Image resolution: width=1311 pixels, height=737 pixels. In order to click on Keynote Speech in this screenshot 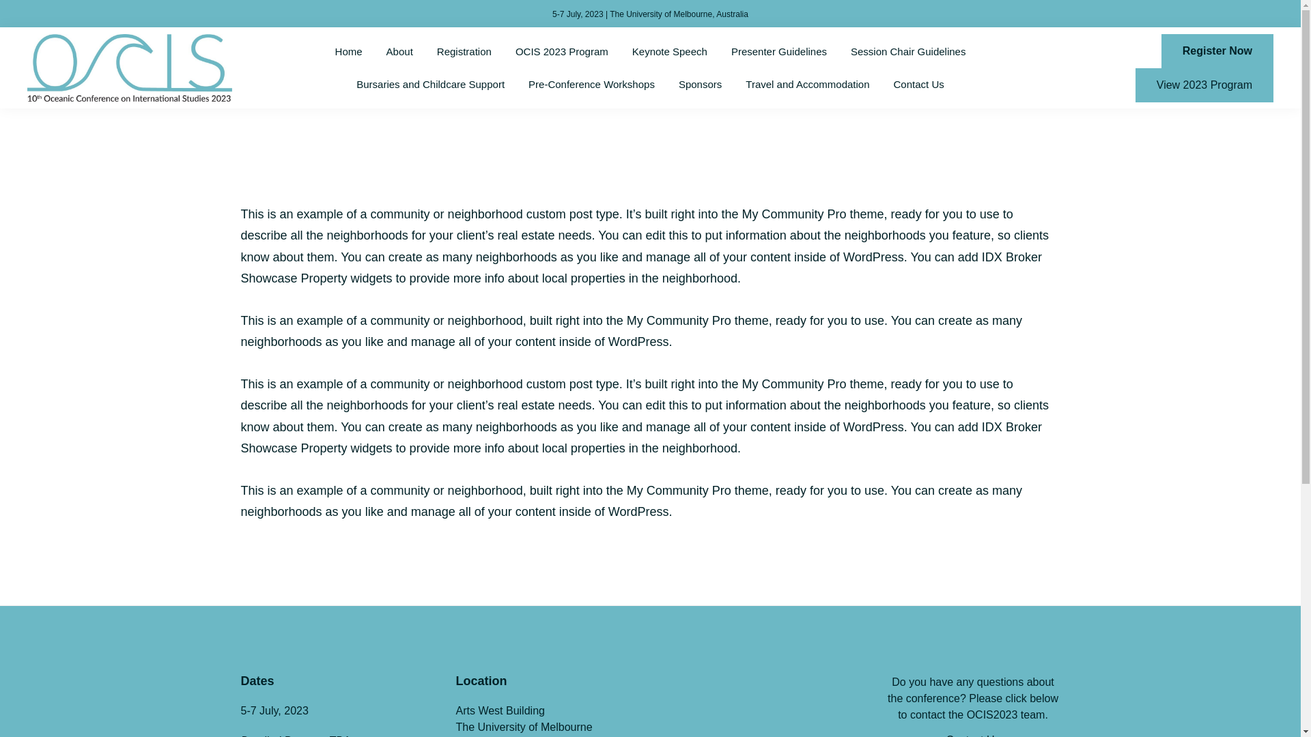, I will do `click(670, 52)`.